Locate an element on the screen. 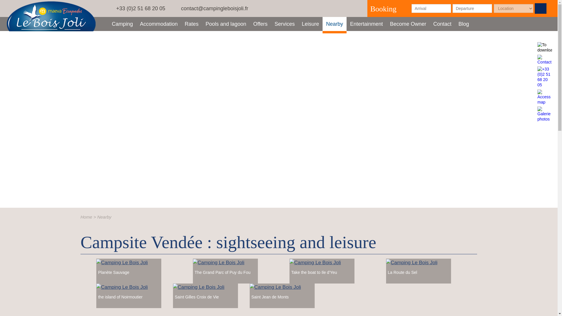 The image size is (562, 316). Services is located at coordinates (285, 24).